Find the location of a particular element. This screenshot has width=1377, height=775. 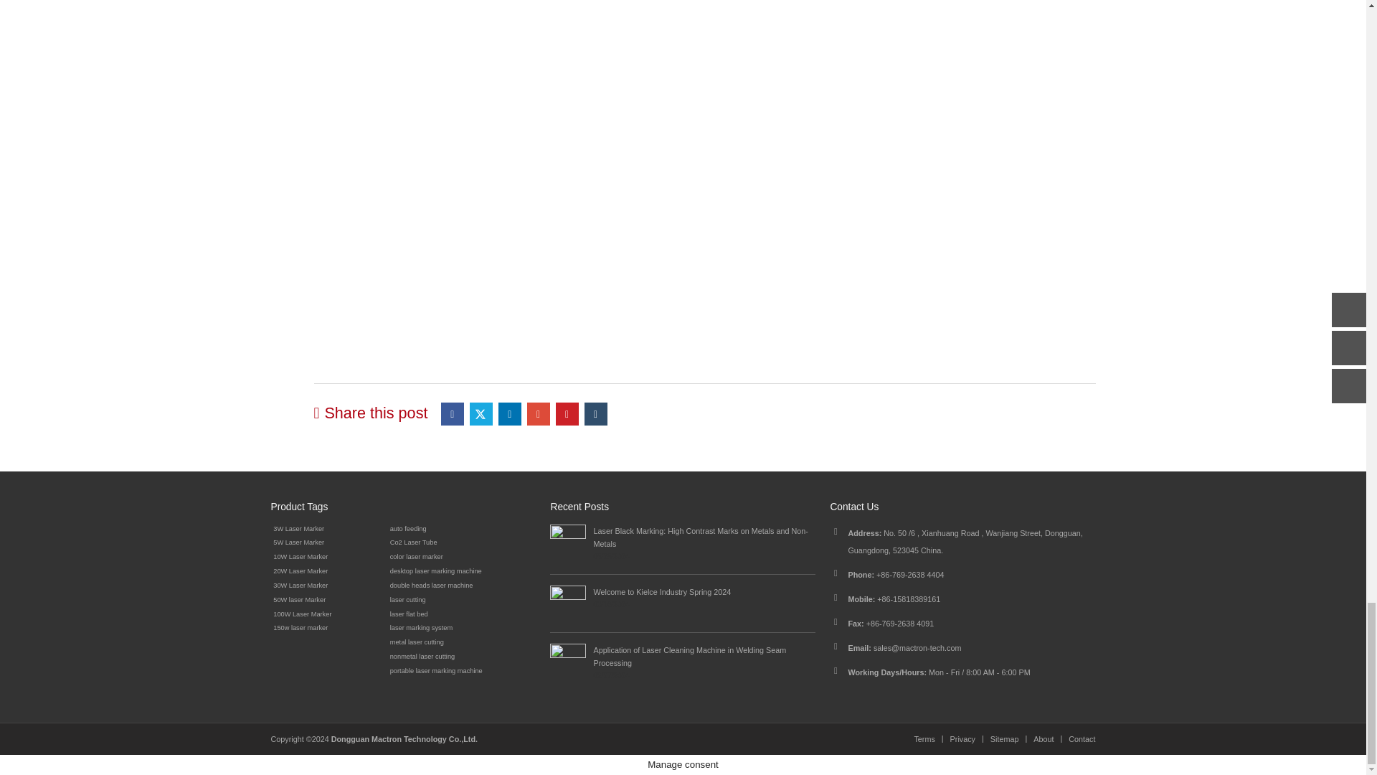

Facebook is located at coordinates (452, 413).